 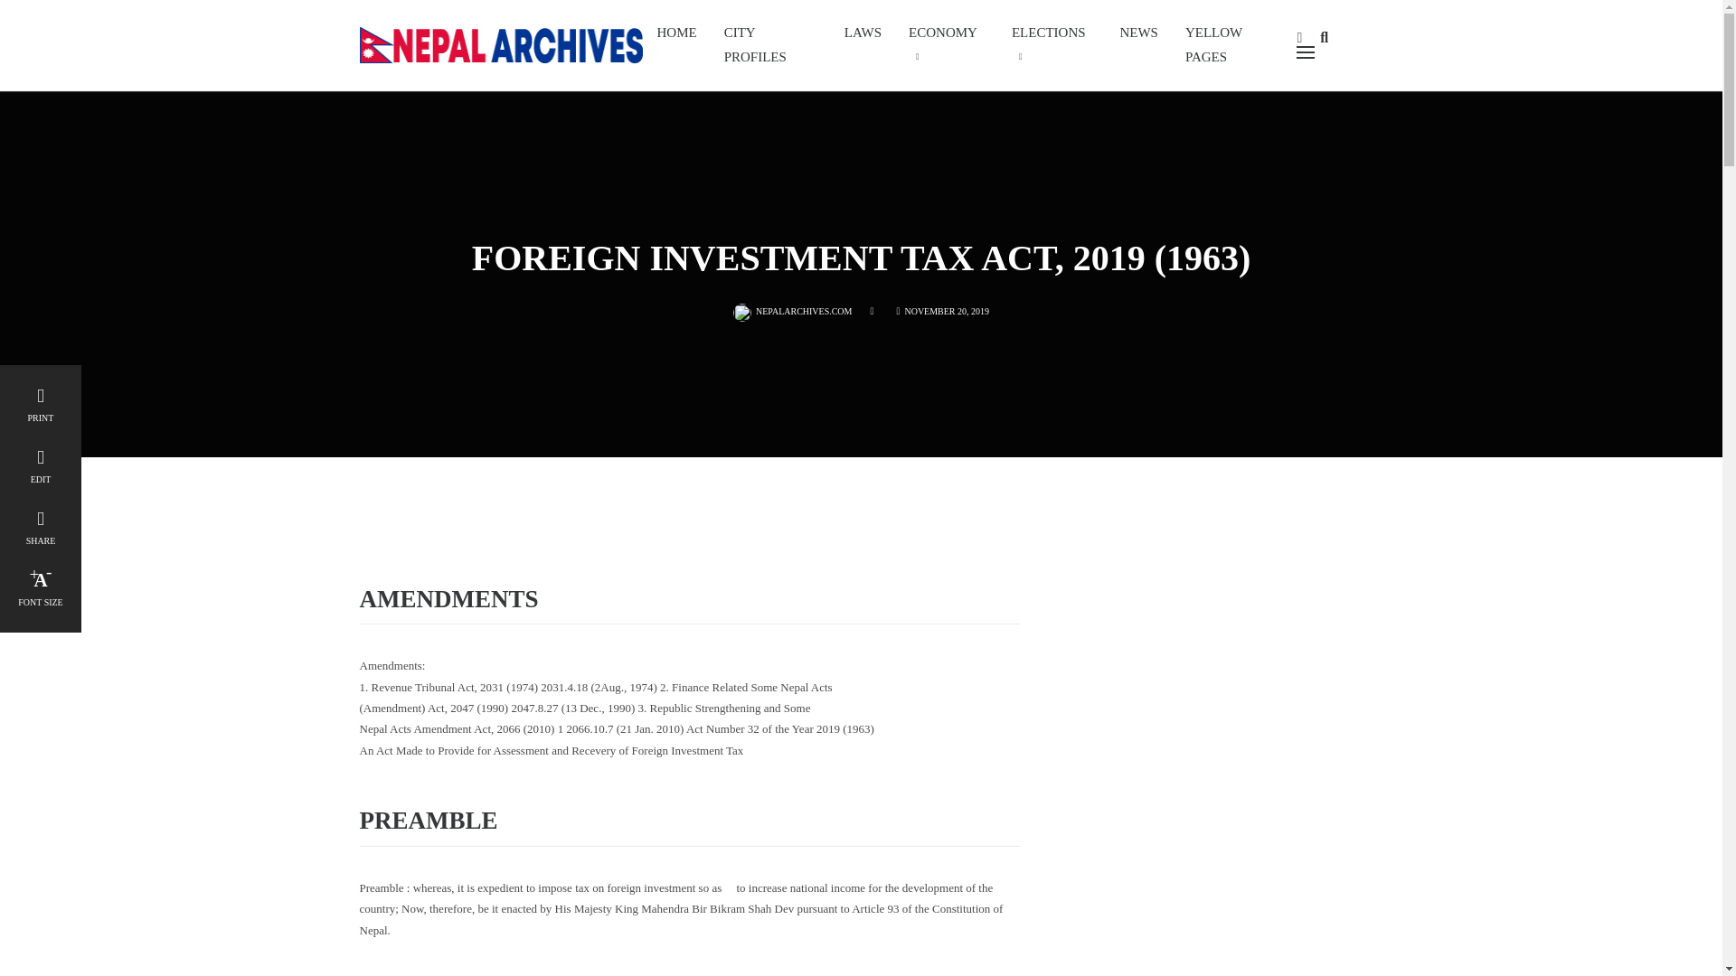 I want to click on Yellow Pages, so click(x=1234, y=45).